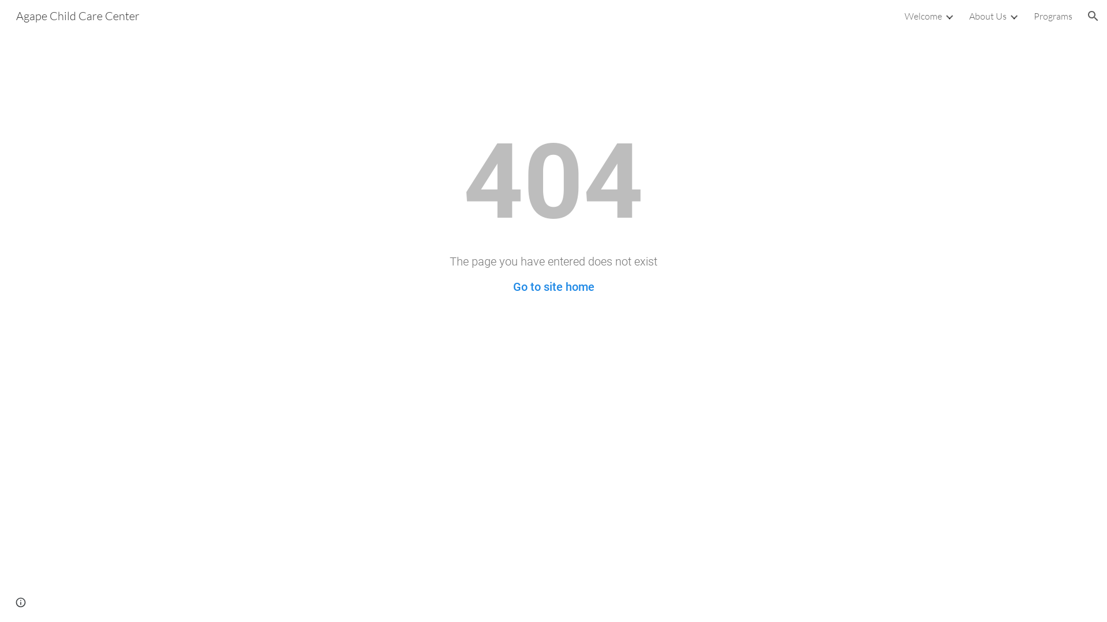  I want to click on About Us, so click(988, 16).